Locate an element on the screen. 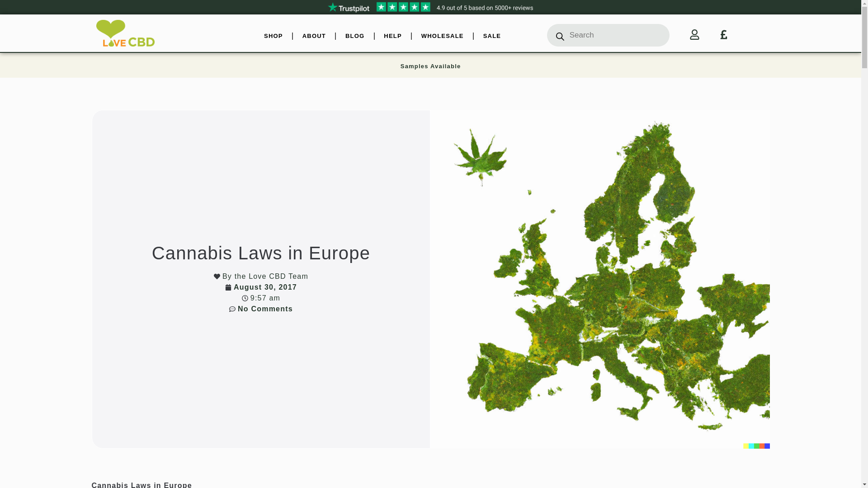 This screenshot has width=868, height=488. ABOUT is located at coordinates (314, 36).